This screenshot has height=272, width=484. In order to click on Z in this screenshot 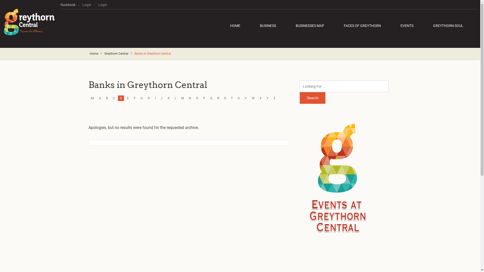, I will do `click(274, 98)`.